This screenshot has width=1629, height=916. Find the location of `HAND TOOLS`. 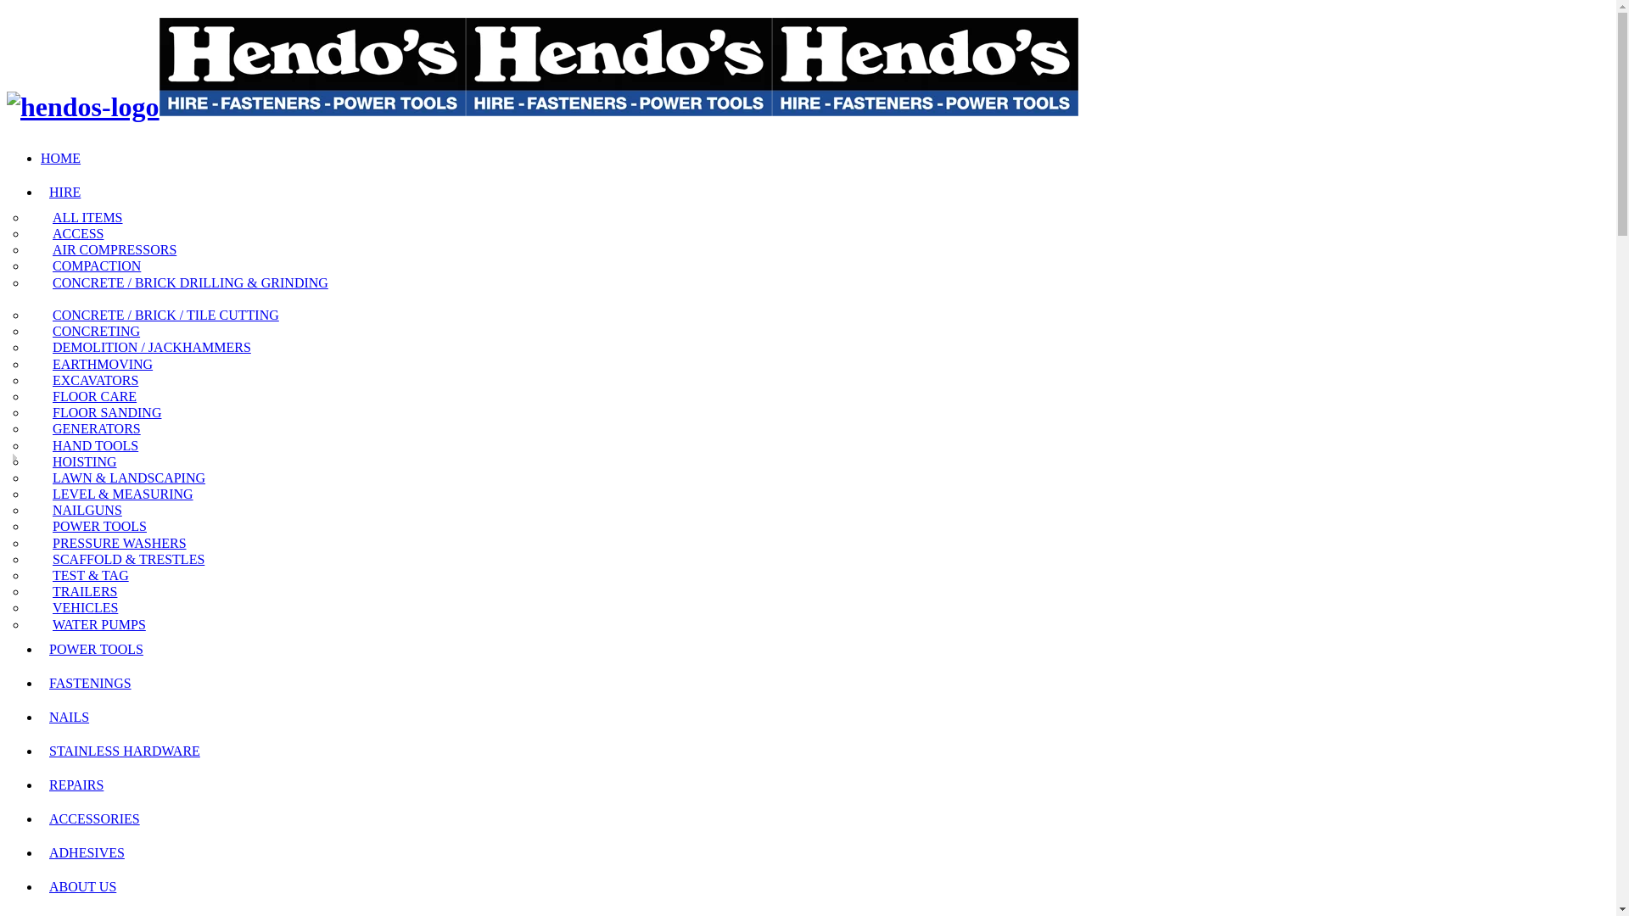

HAND TOOLS is located at coordinates (92, 444).